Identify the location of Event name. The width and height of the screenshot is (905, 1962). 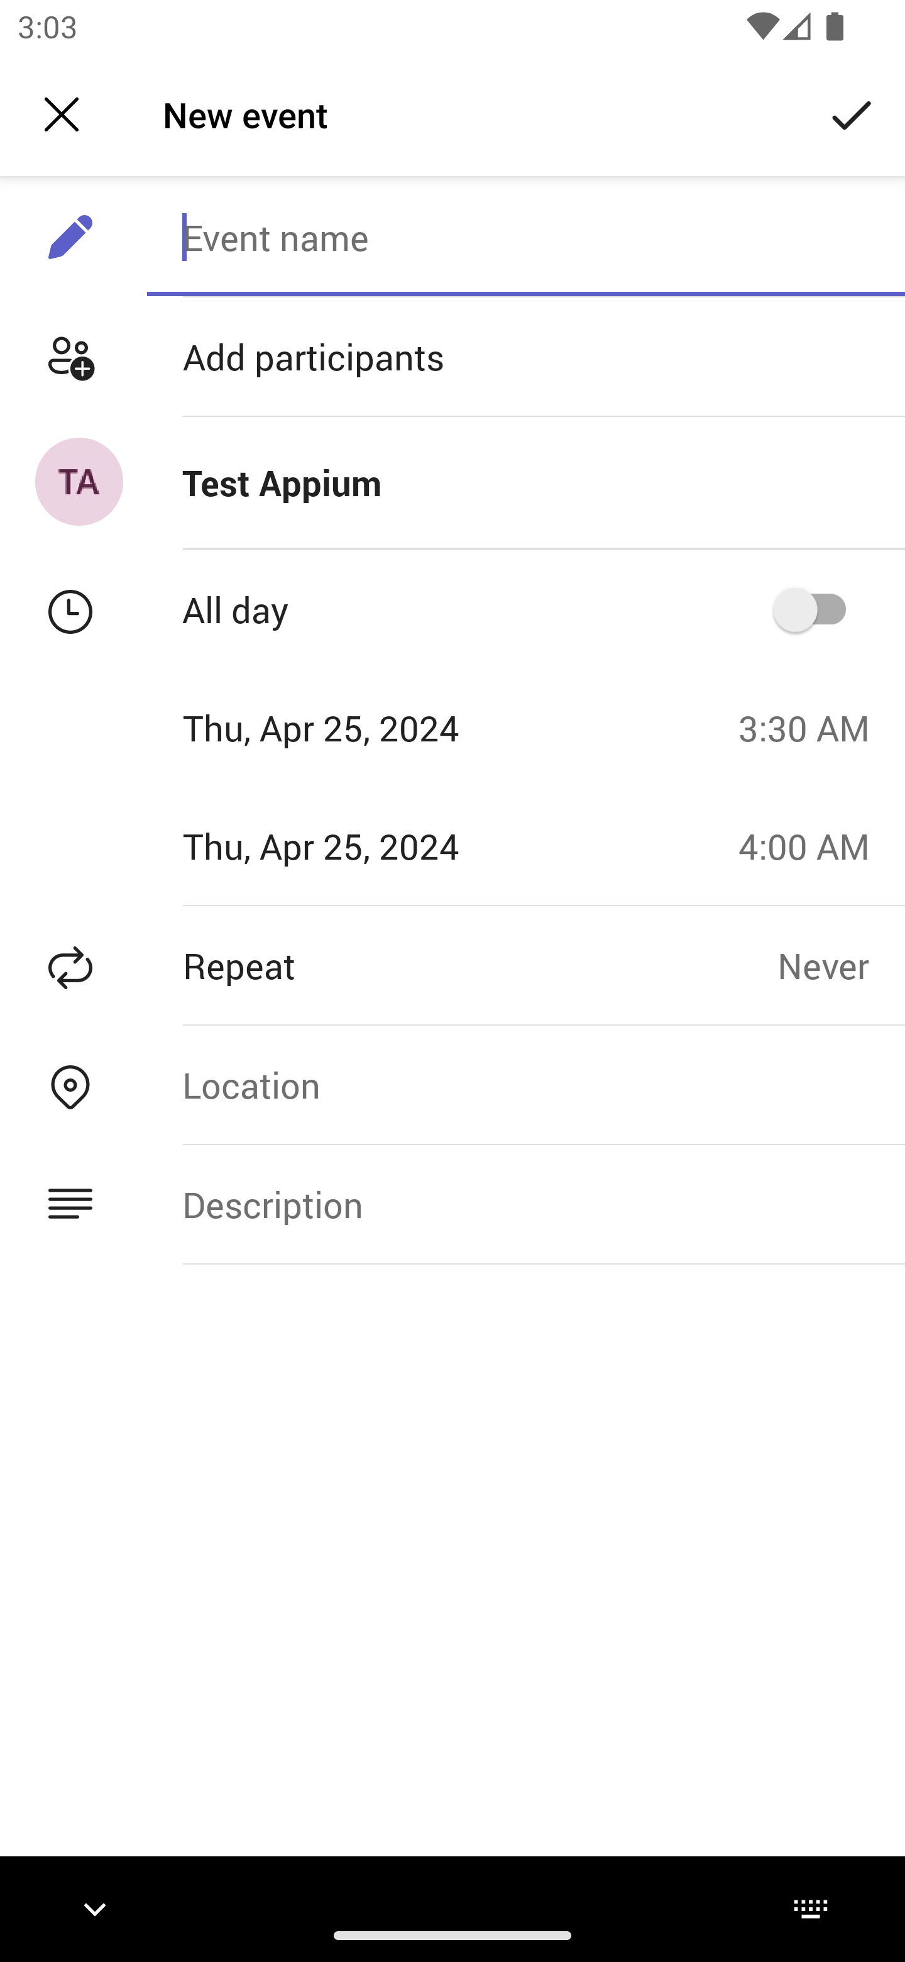
(525, 237).